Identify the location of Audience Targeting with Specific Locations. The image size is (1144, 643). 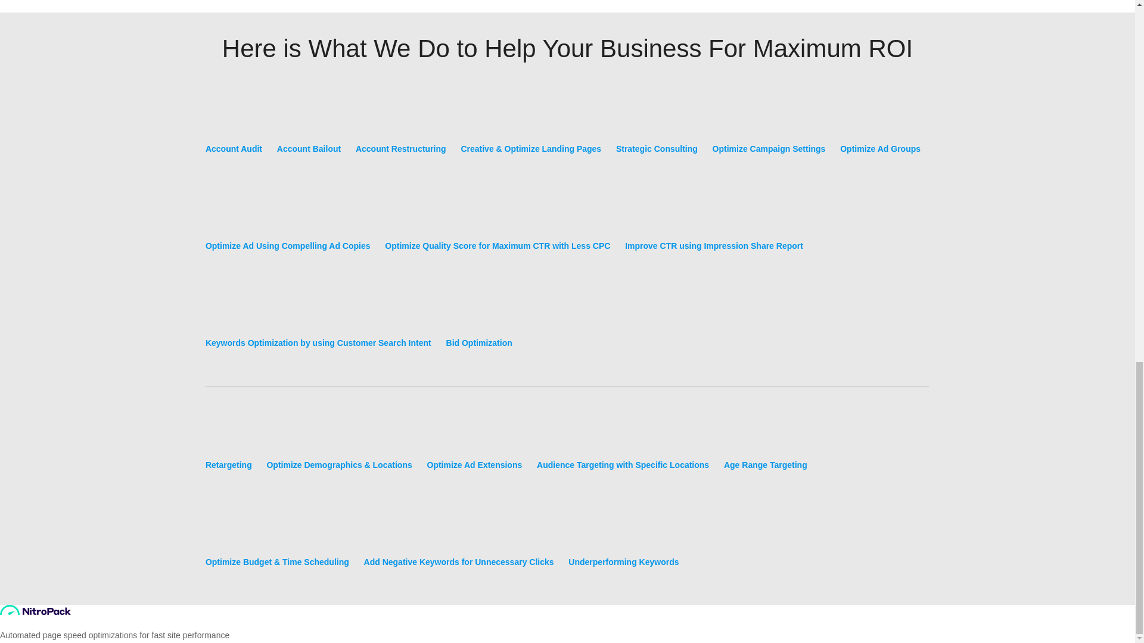
(623, 442).